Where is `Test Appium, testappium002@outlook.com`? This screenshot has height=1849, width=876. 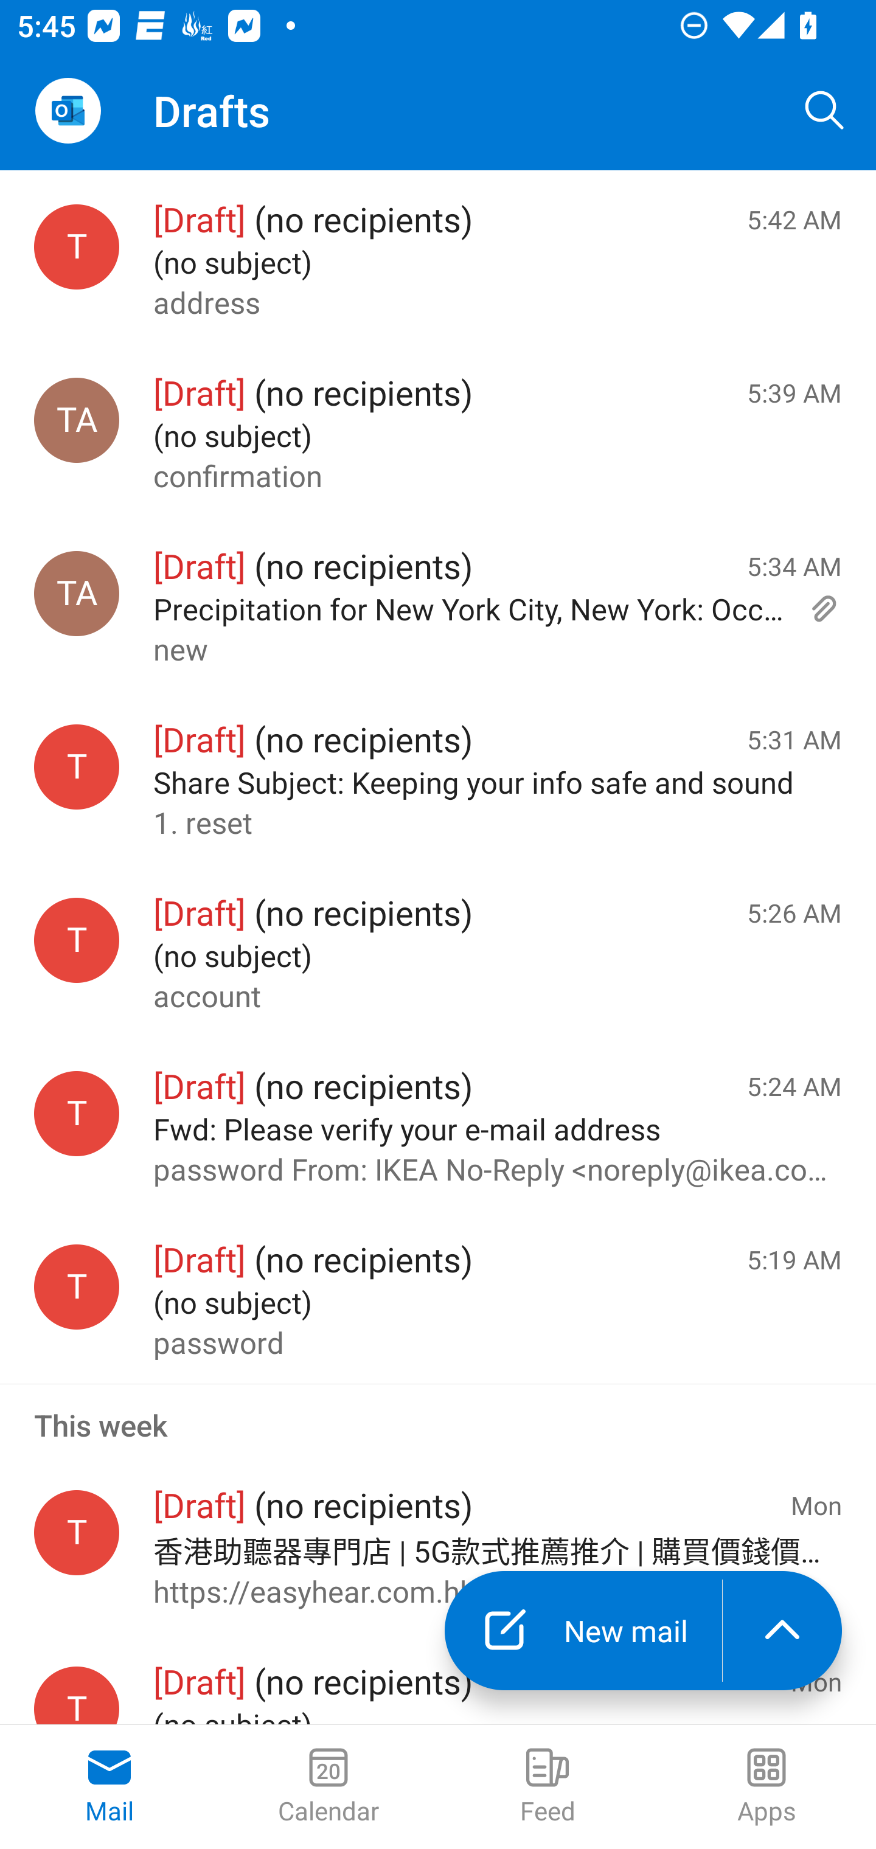
Test Appium, testappium002@outlook.com is located at coordinates (77, 420).